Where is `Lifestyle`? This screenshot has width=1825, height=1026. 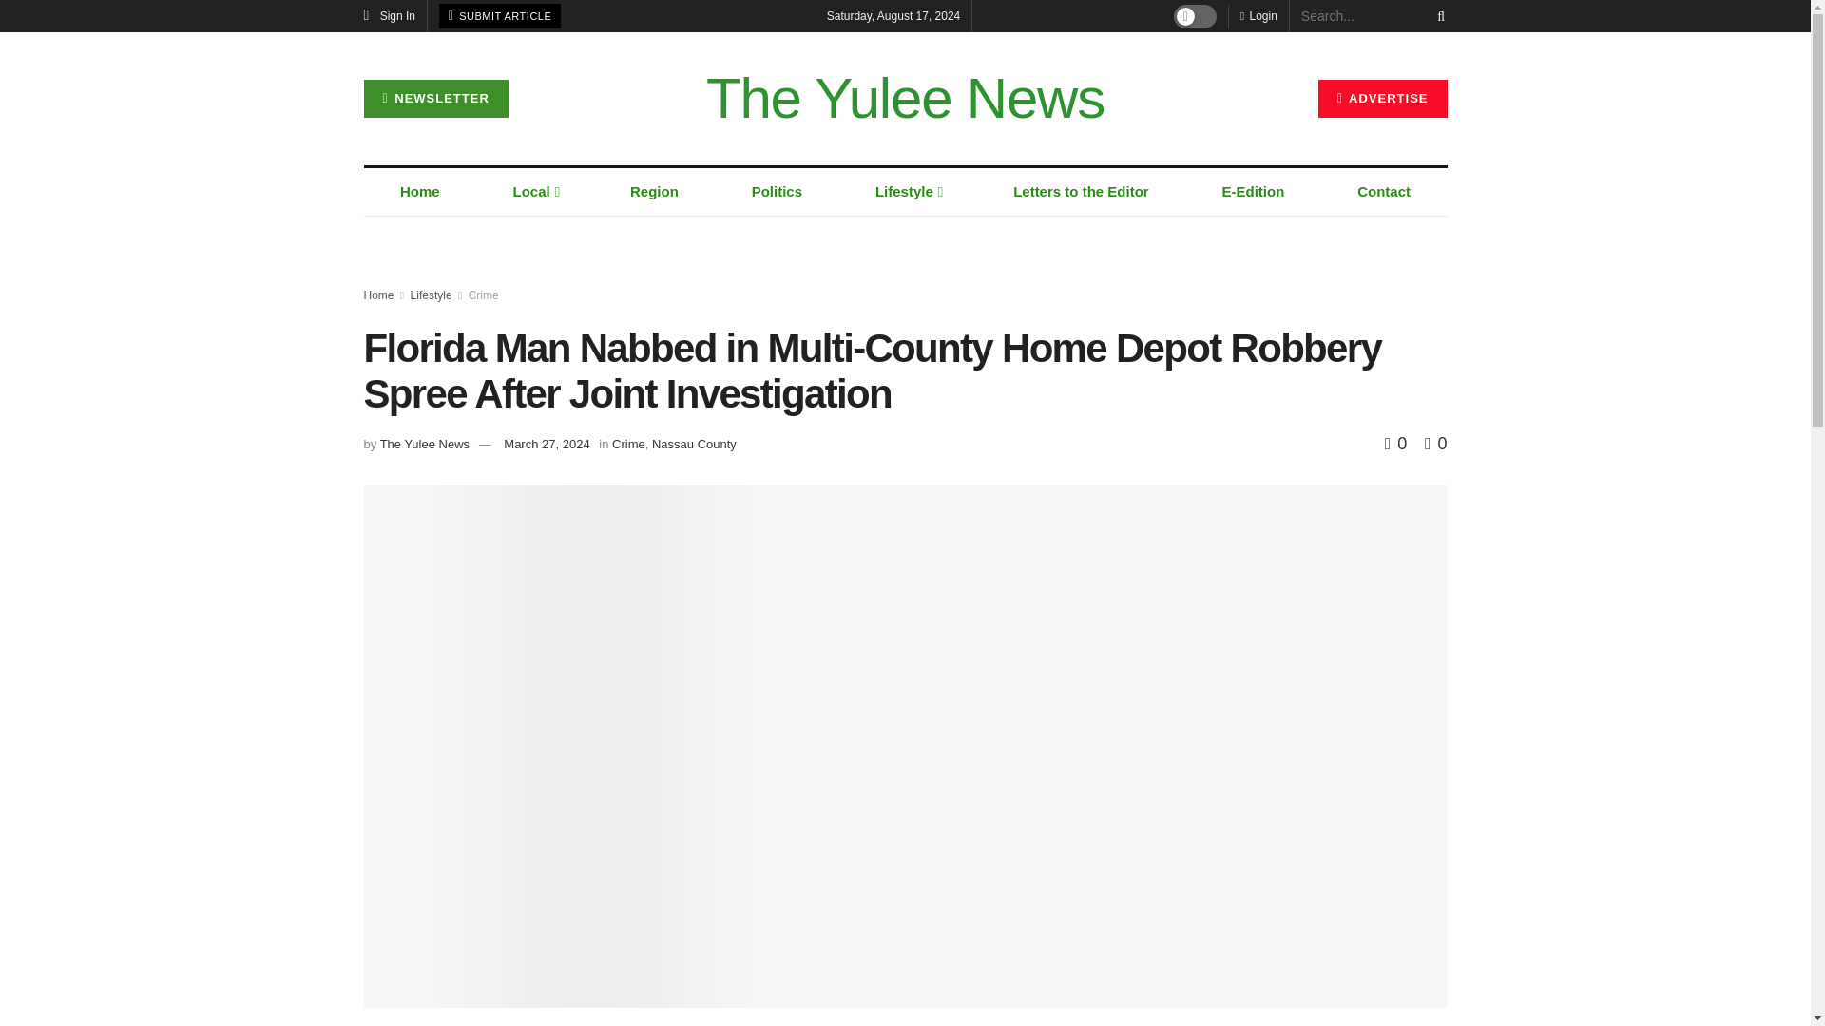
Lifestyle is located at coordinates (907, 192).